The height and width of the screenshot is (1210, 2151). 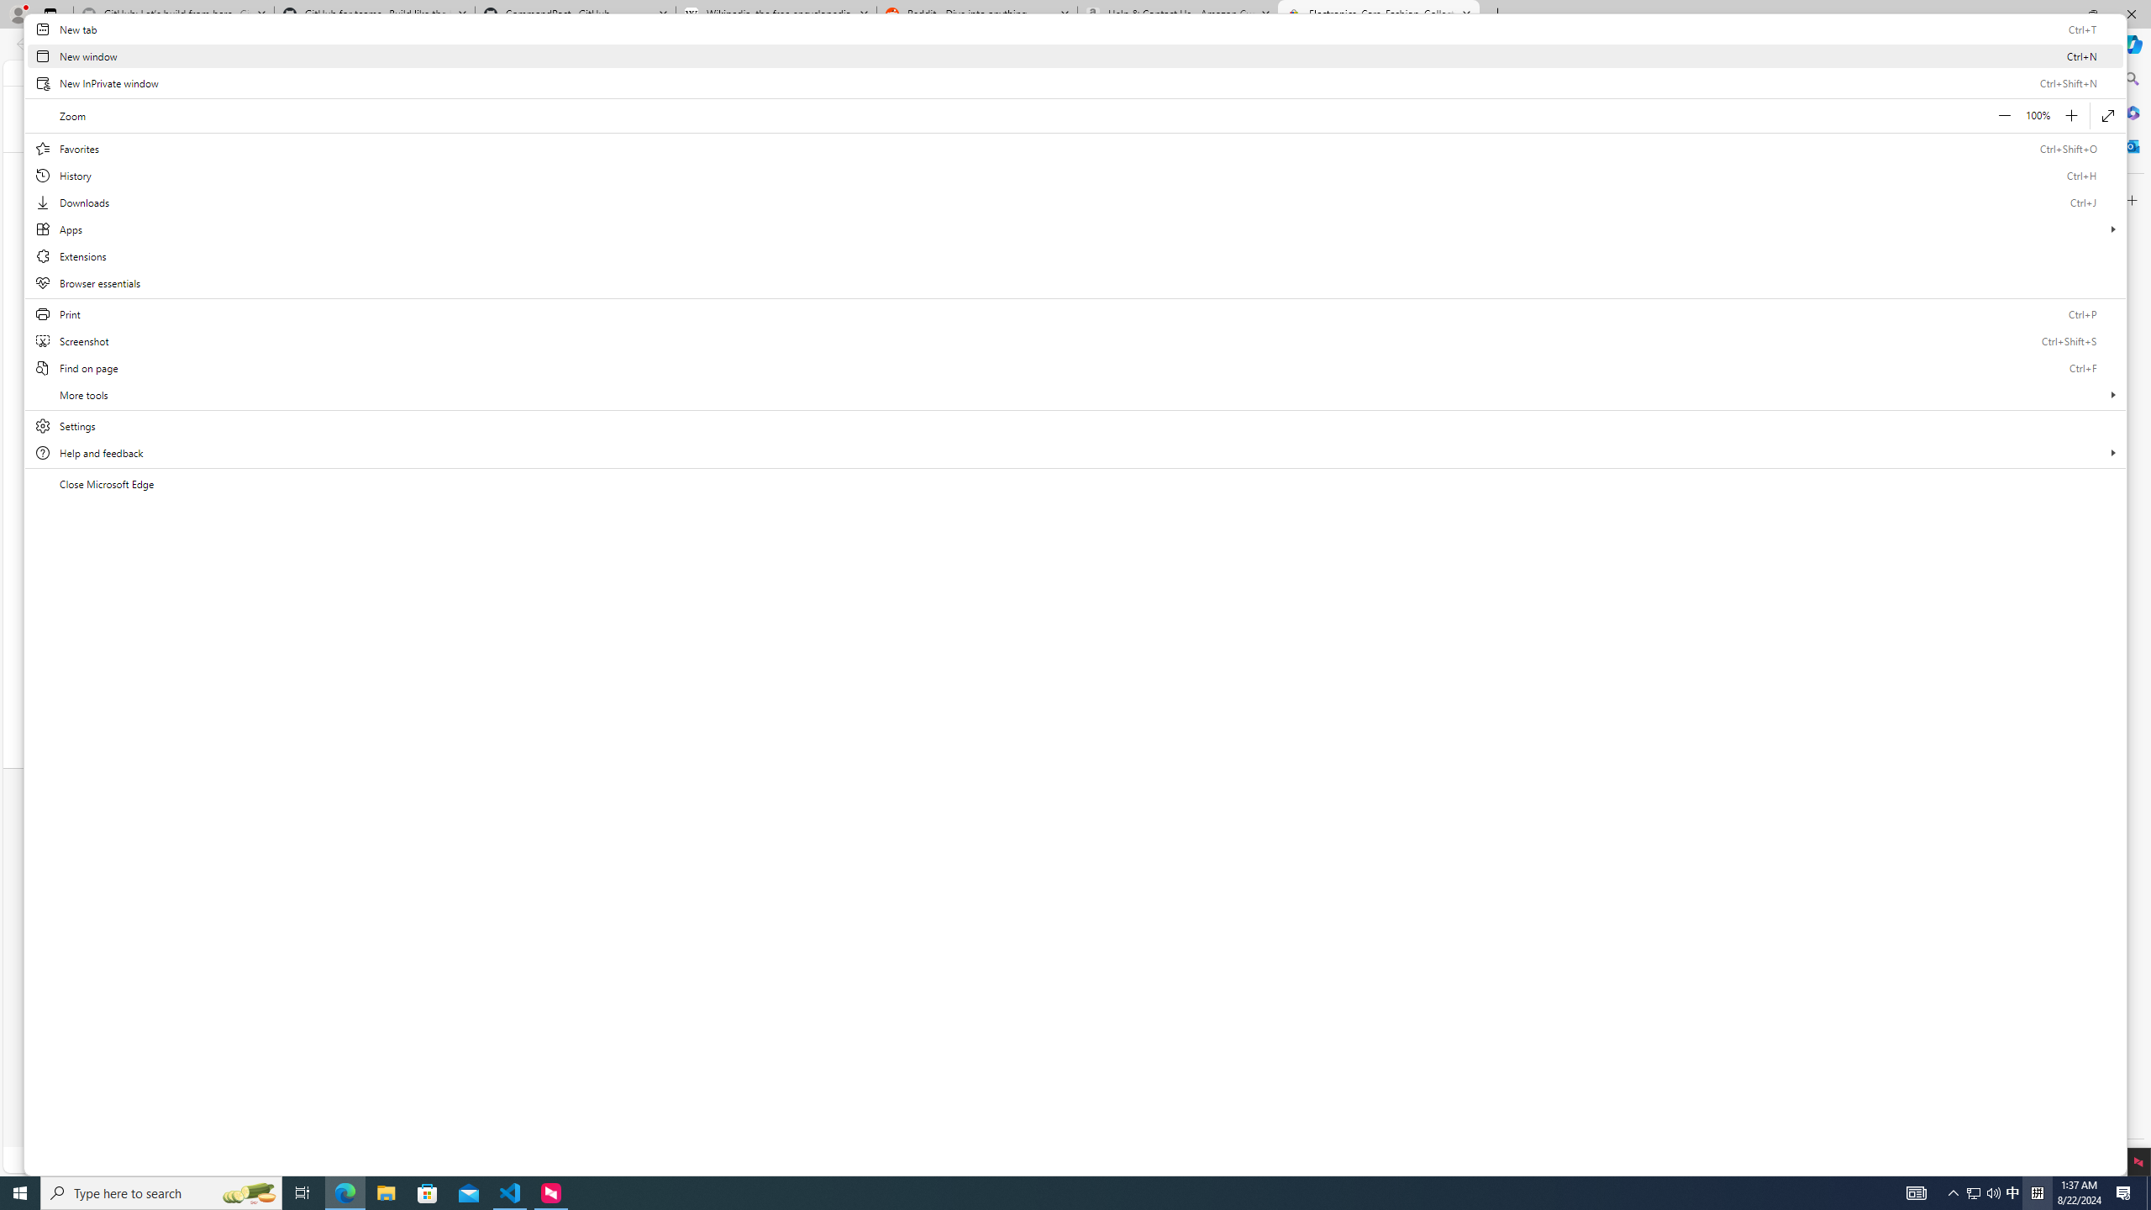 What do you see at coordinates (1269, 948) in the screenshot?
I see `Advertise with us` at bounding box center [1269, 948].